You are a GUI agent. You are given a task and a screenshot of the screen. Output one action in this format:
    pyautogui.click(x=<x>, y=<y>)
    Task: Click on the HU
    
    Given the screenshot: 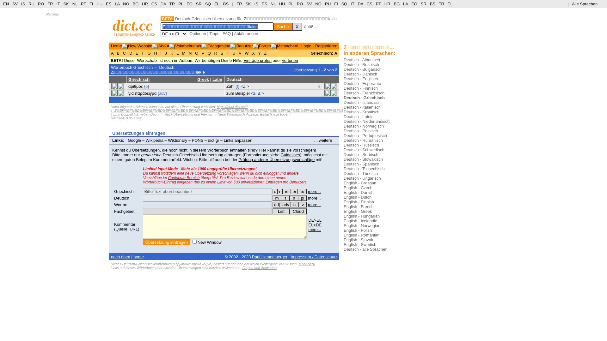 What is the action you would take?
    pyautogui.click(x=99, y=4)
    